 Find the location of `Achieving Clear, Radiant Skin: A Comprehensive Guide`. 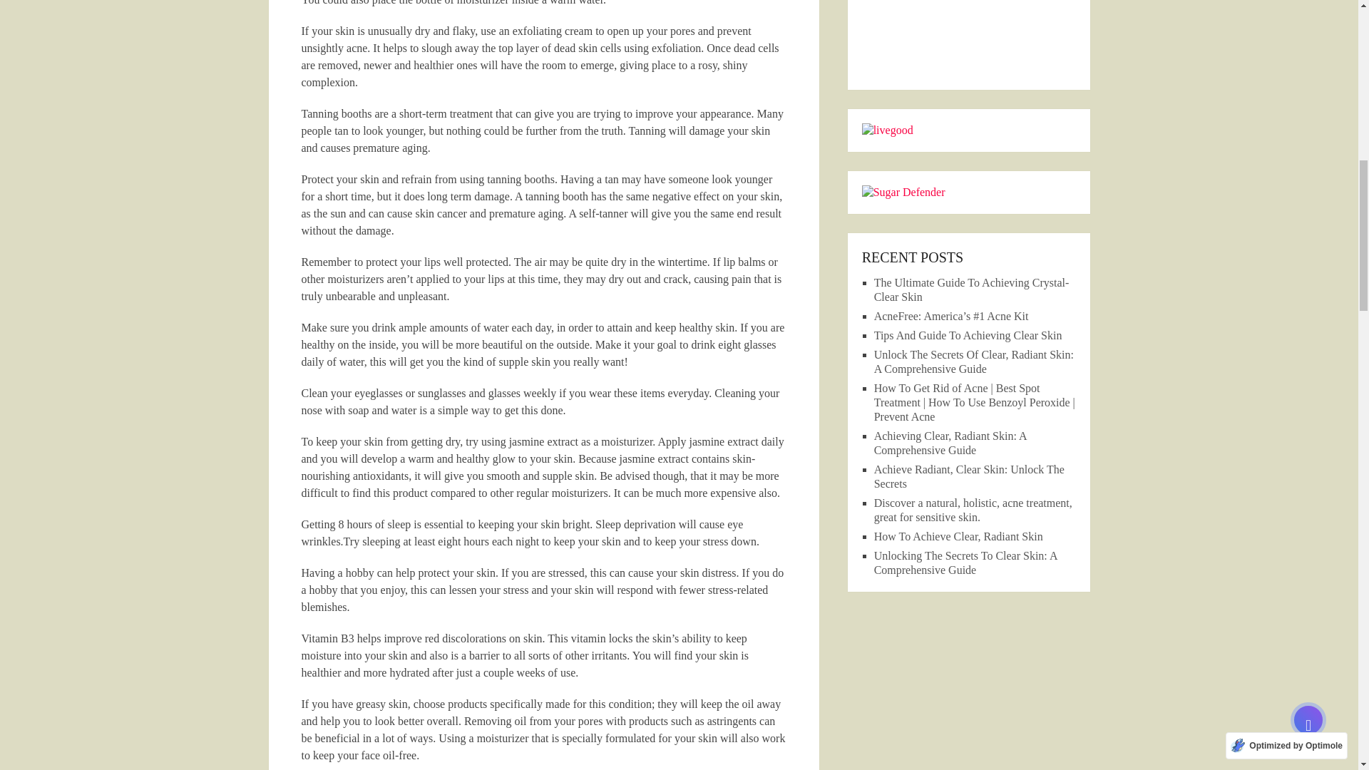

Achieving Clear, Radiant Skin: A Comprehensive Guide is located at coordinates (950, 443).